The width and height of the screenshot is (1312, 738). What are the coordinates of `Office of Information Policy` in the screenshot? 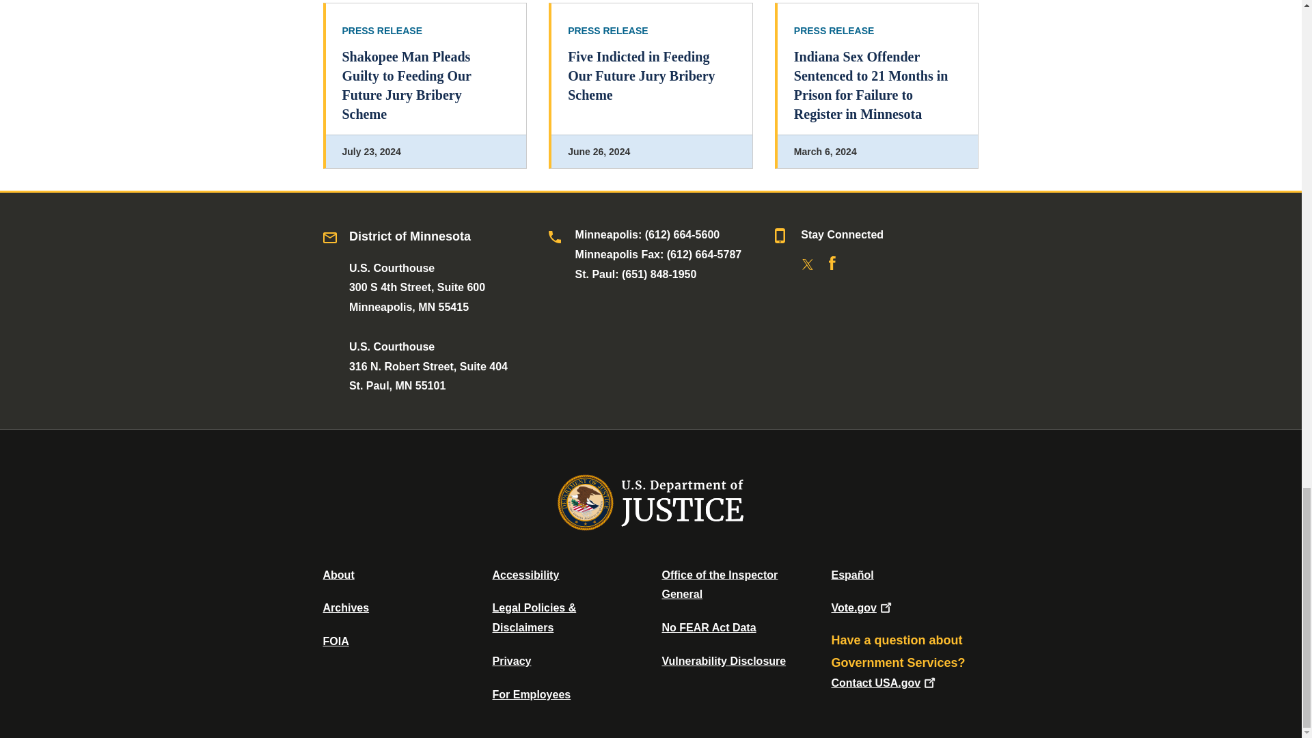 It's located at (336, 641).